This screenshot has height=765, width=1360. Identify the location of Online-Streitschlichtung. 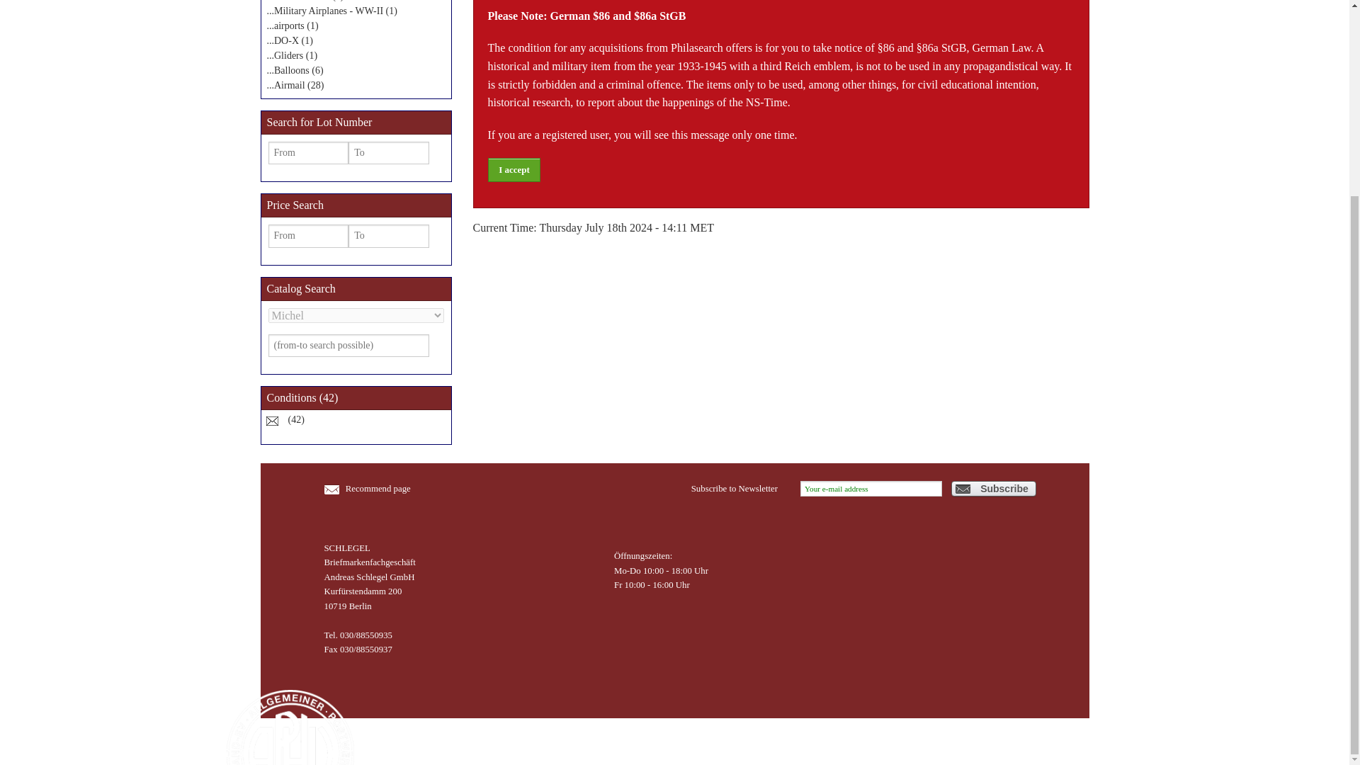
(550, 741).